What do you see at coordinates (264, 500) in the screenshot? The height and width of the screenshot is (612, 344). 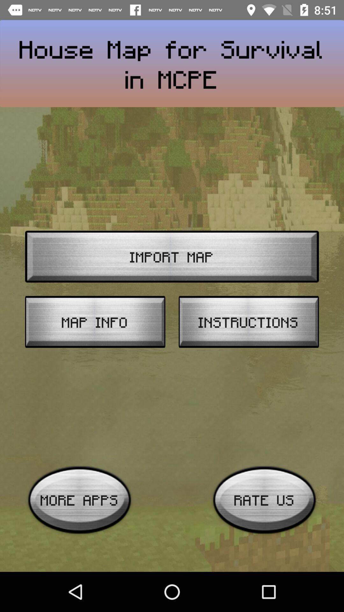 I see `tap the item next to the more apps icon` at bounding box center [264, 500].